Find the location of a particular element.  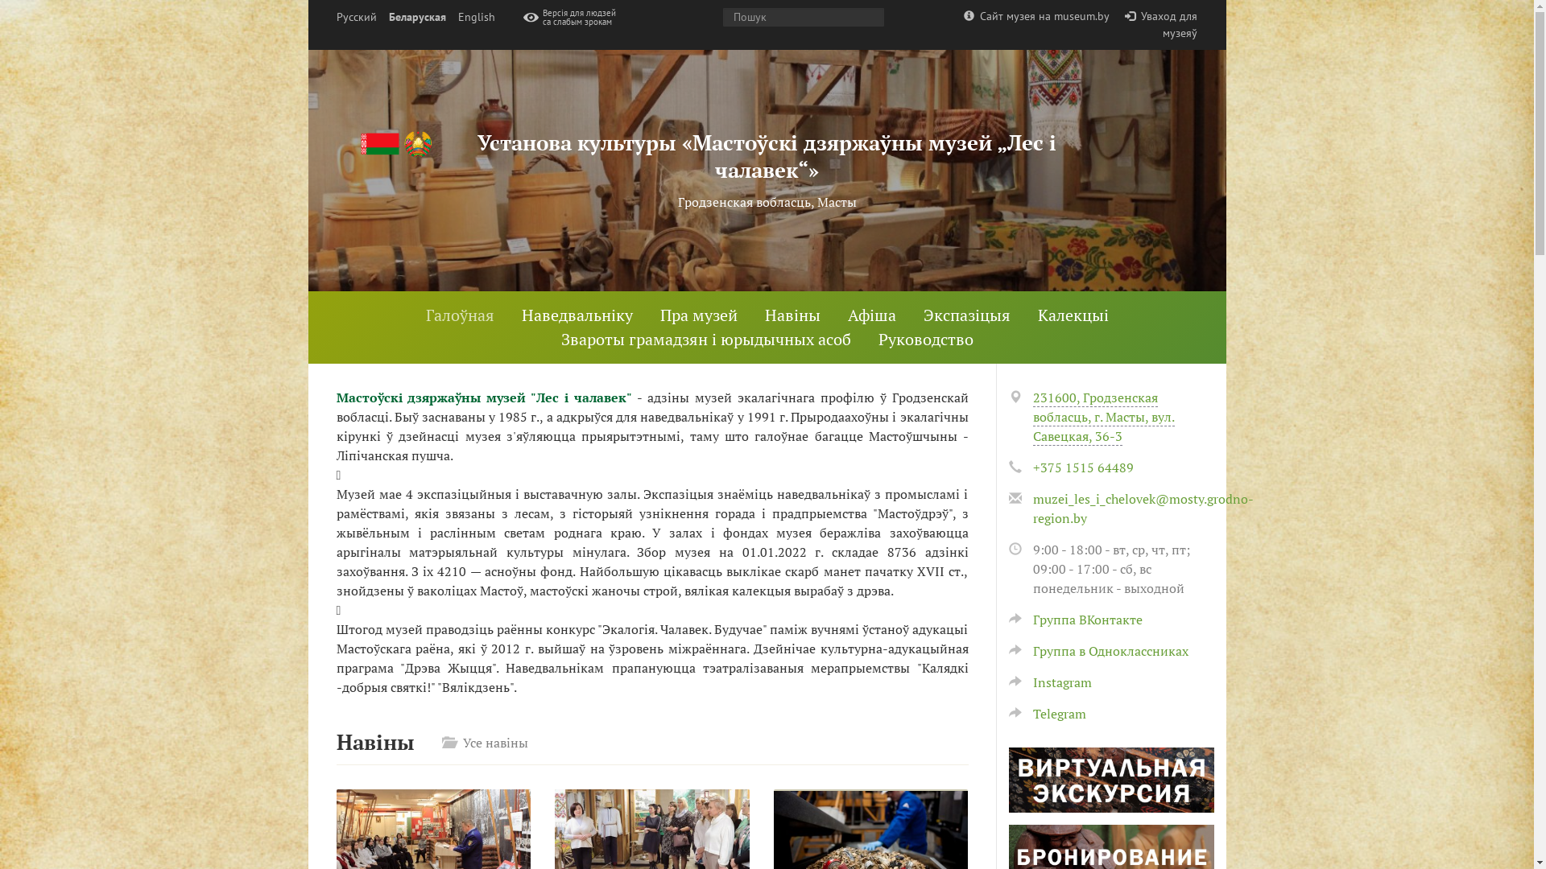

English is located at coordinates (476, 18).